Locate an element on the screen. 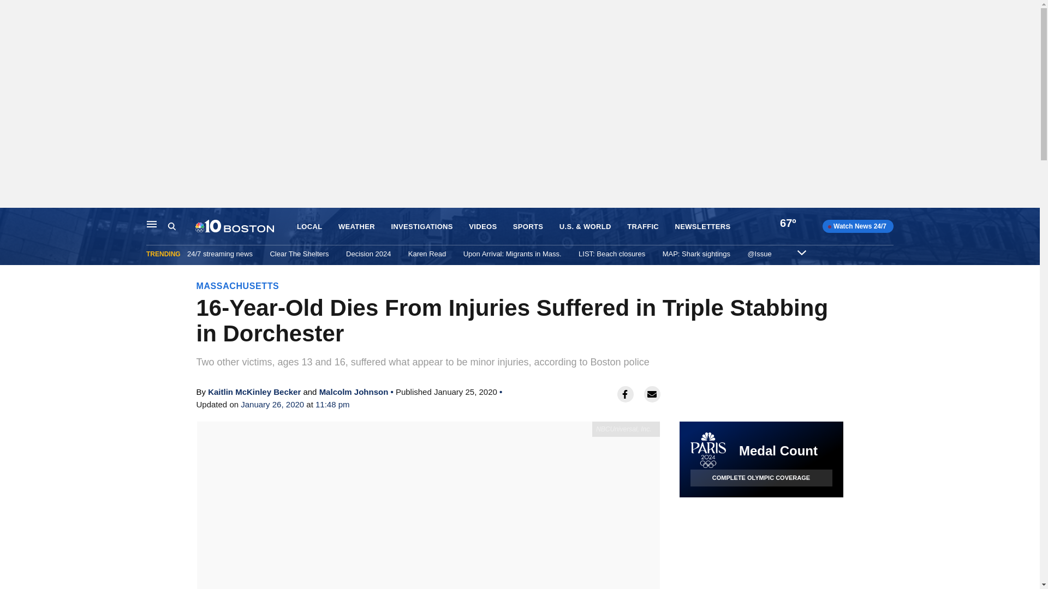 This screenshot has width=1048, height=589. Karen Read is located at coordinates (427, 254).